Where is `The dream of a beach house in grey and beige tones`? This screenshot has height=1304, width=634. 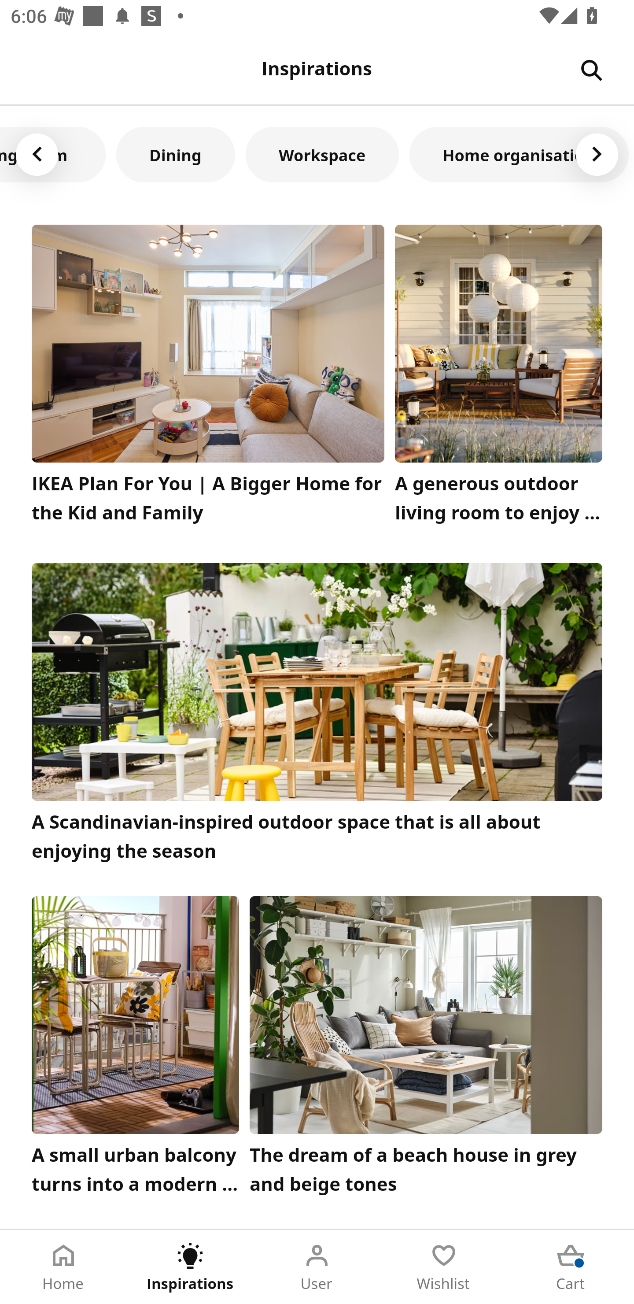 The dream of a beach house in grey and beige tones is located at coordinates (426, 1049).